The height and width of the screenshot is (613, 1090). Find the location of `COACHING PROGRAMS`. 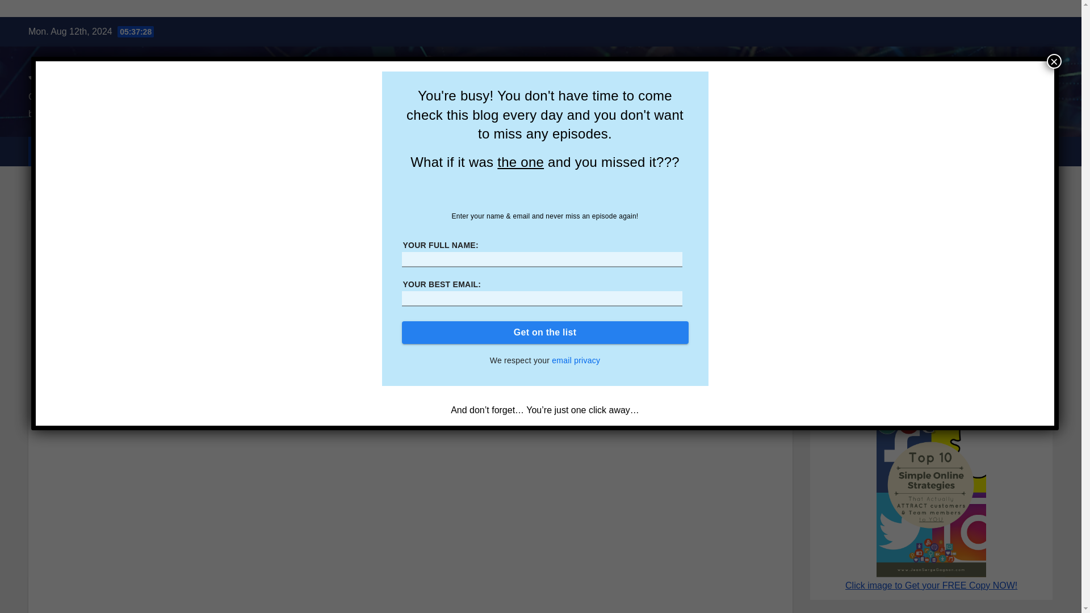

COACHING PROGRAMS is located at coordinates (435, 151).